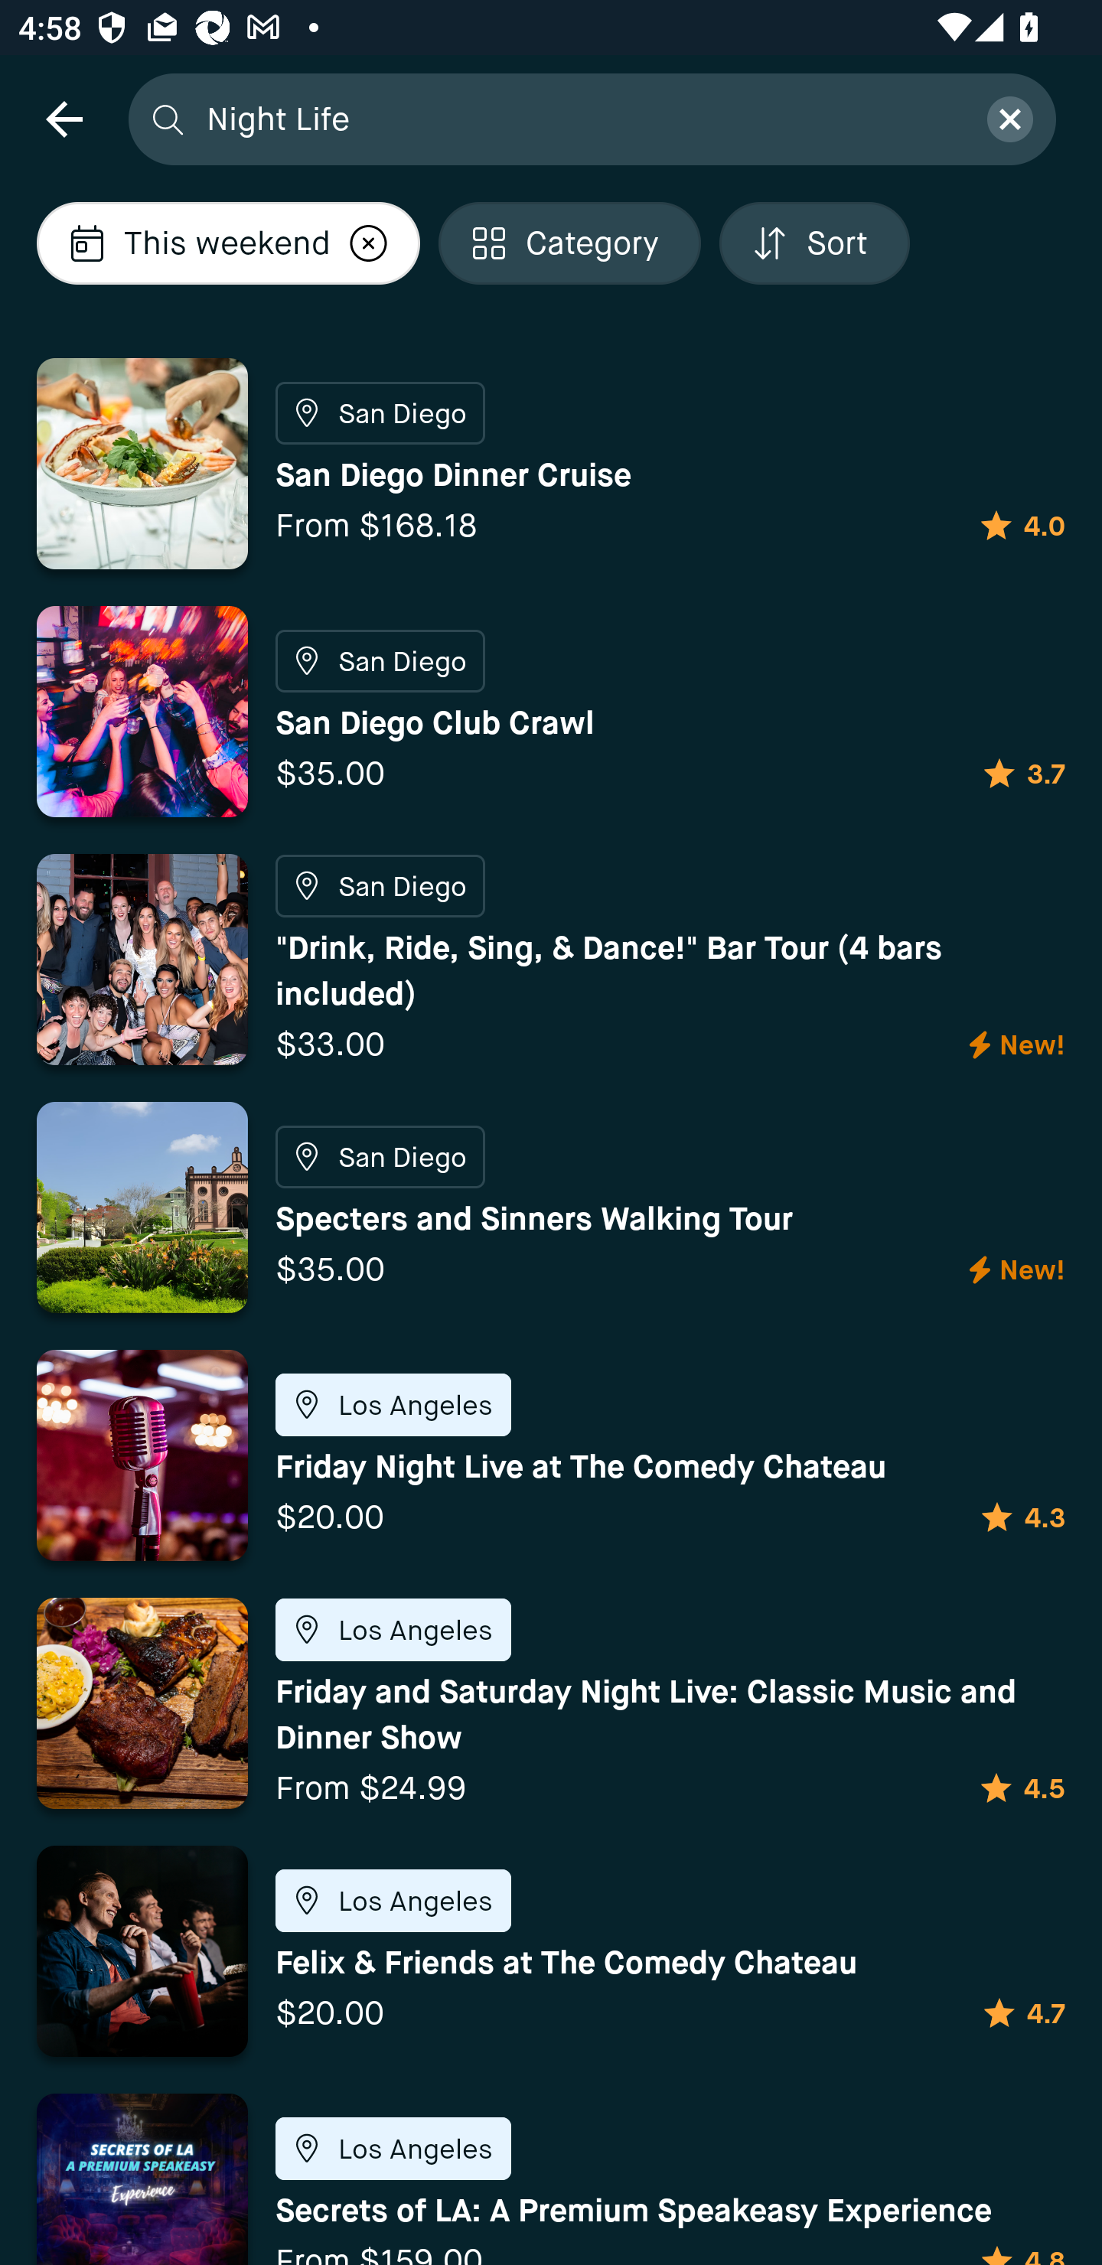 Image resolution: width=1102 pixels, height=2265 pixels. What do you see at coordinates (64, 118) in the screenshot?
I see `navigation icon` at bounding box center [64, 118].